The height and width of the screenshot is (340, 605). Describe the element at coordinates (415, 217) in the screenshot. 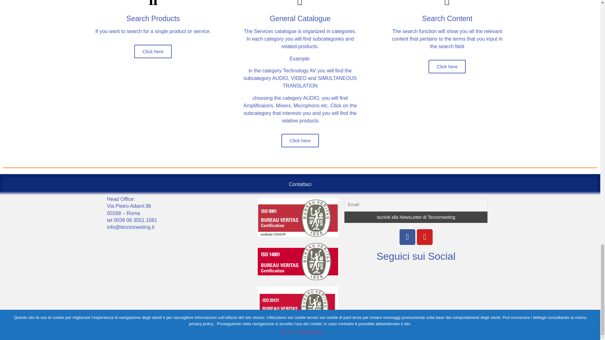

I see `Iscriviti alla NewsLetter di Tecnomeeting` at that location.